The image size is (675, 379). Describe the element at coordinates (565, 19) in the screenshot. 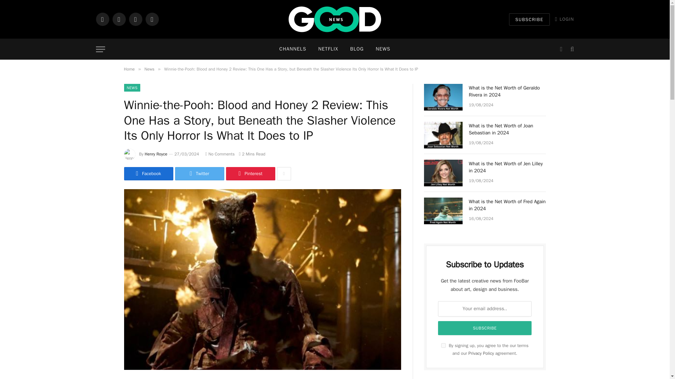

I see `LOGIN` at that location.